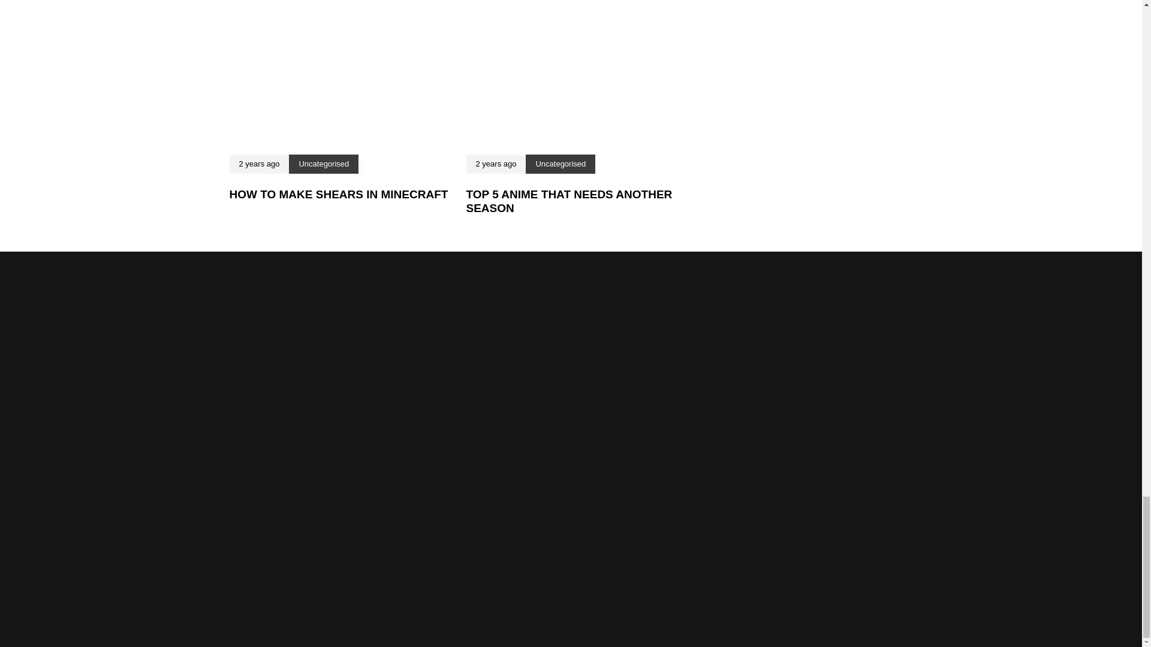 This screenshot has height=647, width=1151. What do you see at coordinates (323, 163) in the screenshot?
I see `Uncategorised` at bounding box center [323, 163].